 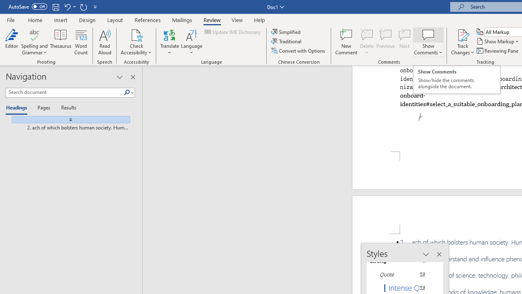 What do you see at coordinates (462, 42) in the screenshot?
I see `Track Changes` at bounding box center [462, 42].